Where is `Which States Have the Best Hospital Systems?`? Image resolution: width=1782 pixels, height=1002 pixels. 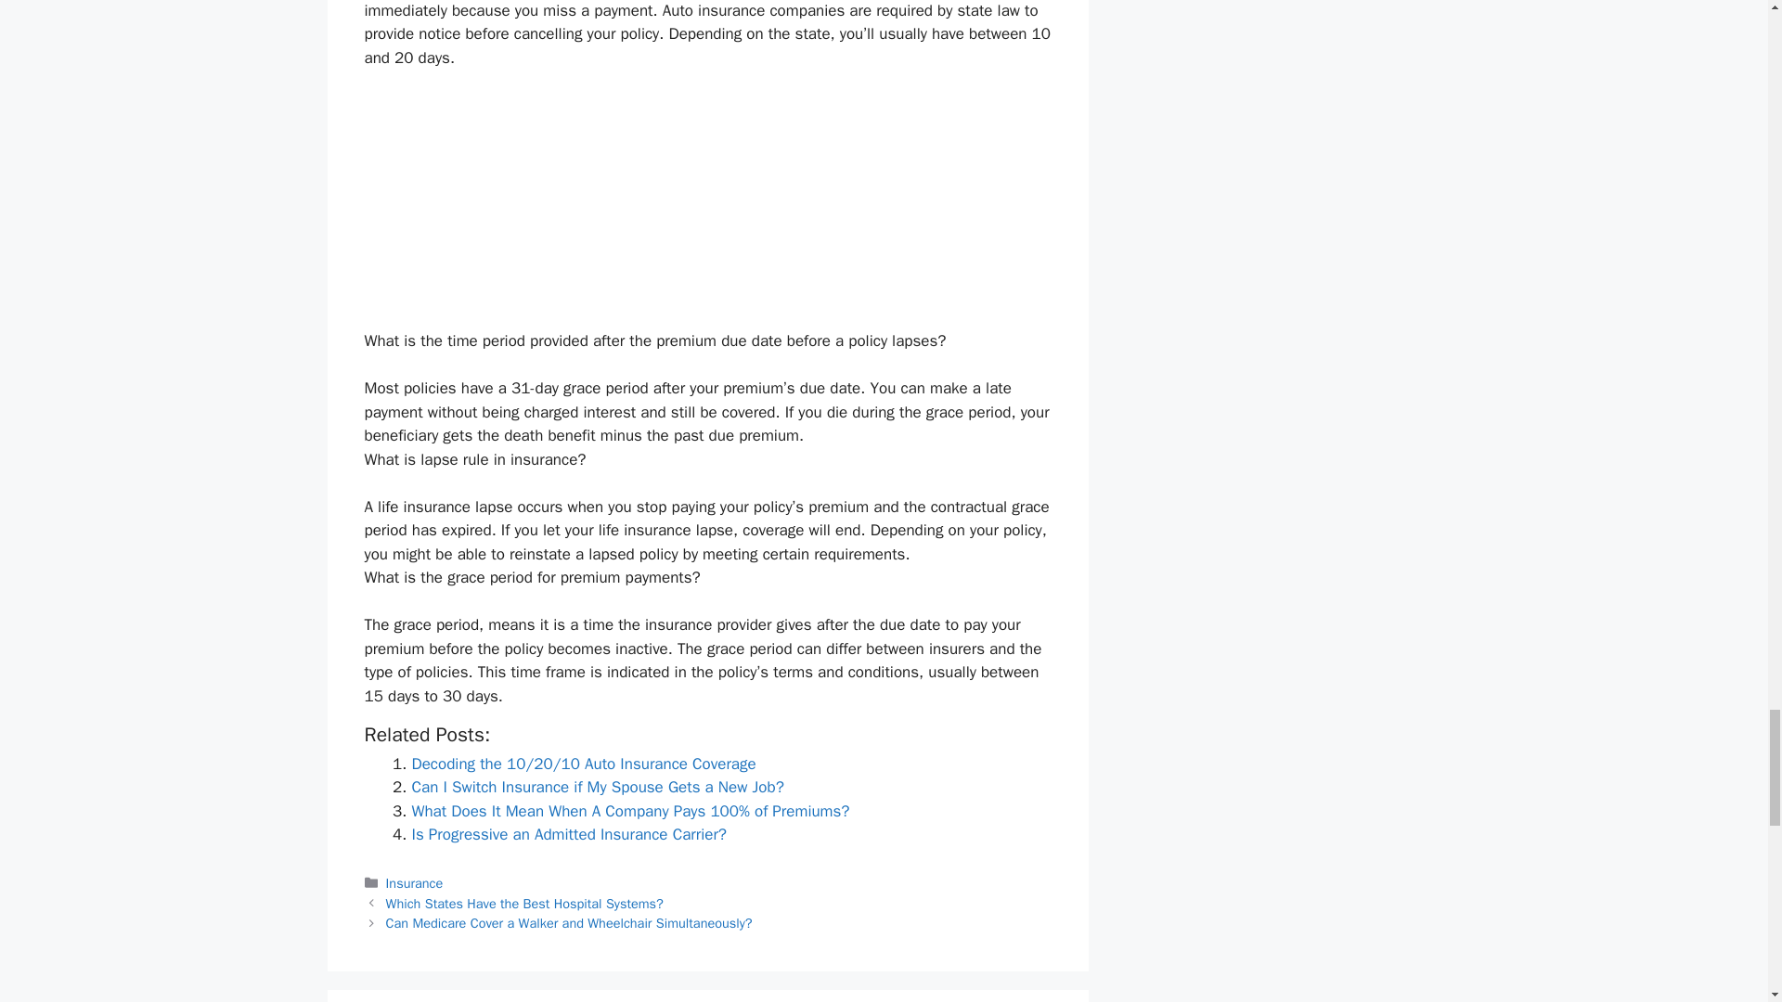
Which States Have the Best Hospital Systems? is located at coordinates (524, 902).